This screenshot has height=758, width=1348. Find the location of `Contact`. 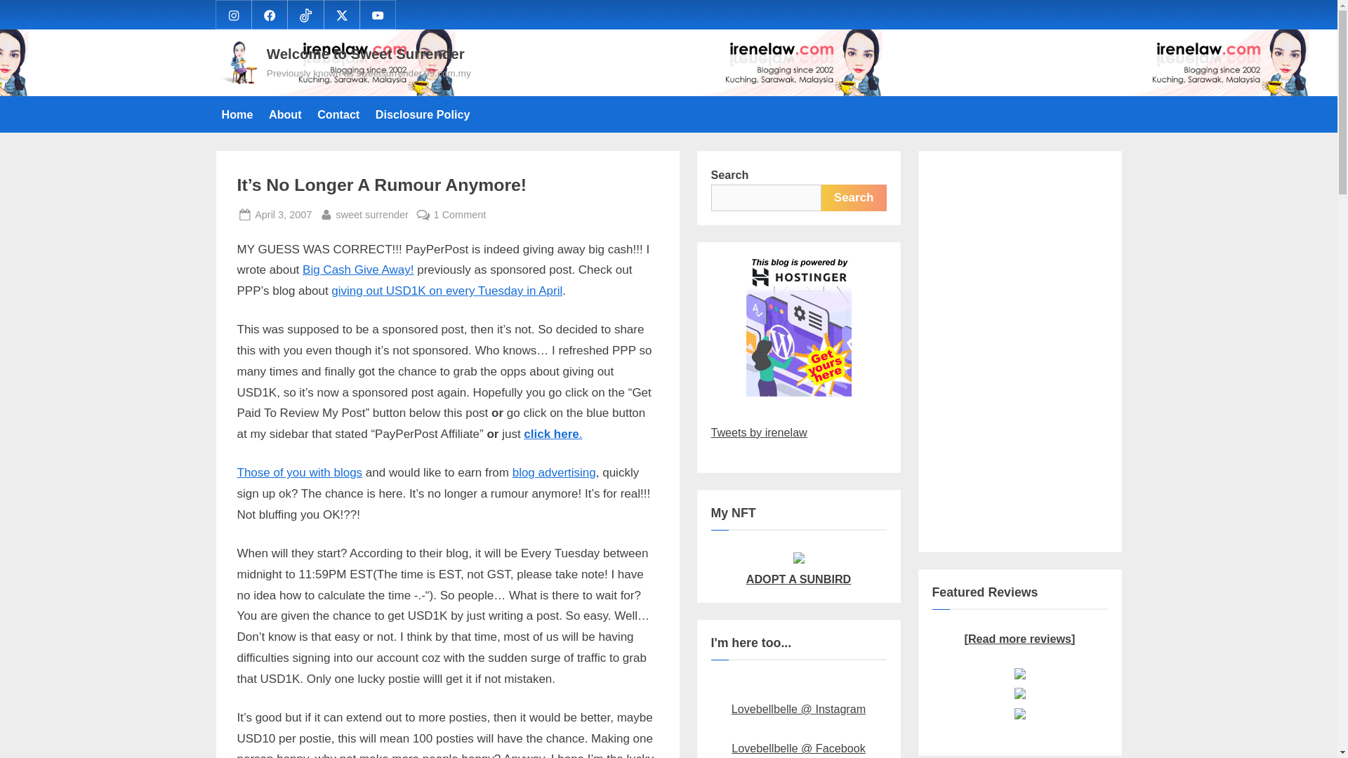

Contact is located at coordinates (854, 198).